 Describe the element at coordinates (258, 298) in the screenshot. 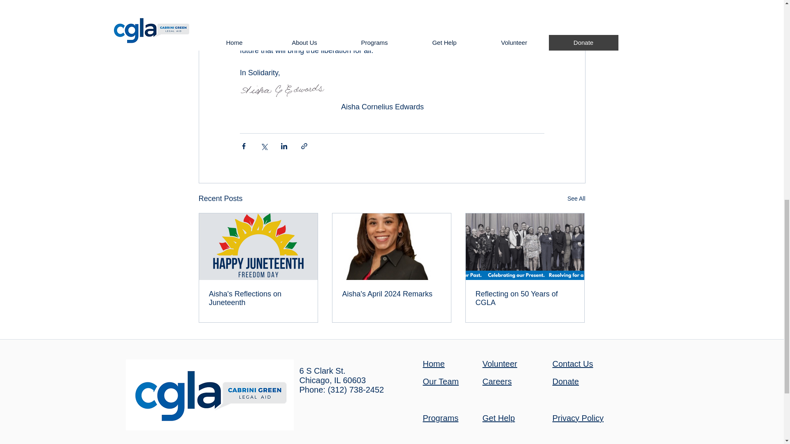

I see `Aisha's Reflections on Juneteenth` at that location.